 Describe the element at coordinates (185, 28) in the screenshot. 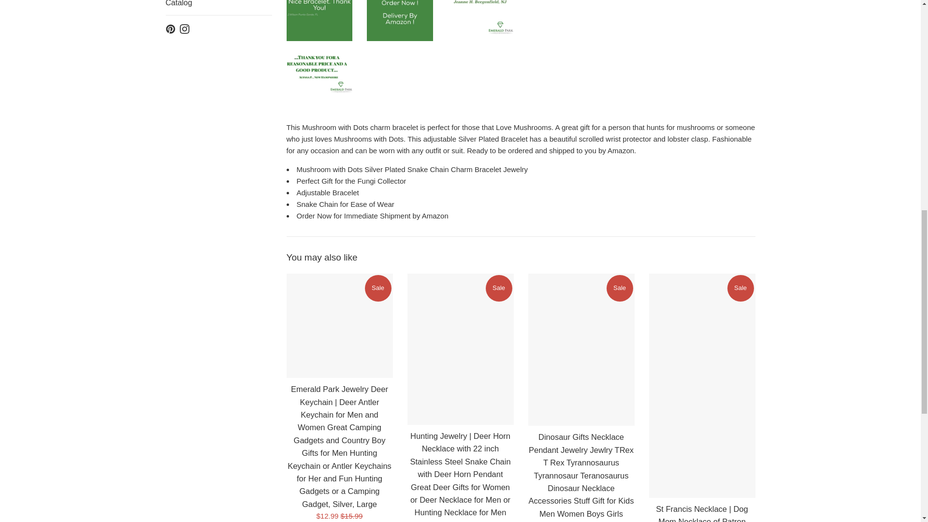

I see `Dave The Bunny on Instagram` at that location.